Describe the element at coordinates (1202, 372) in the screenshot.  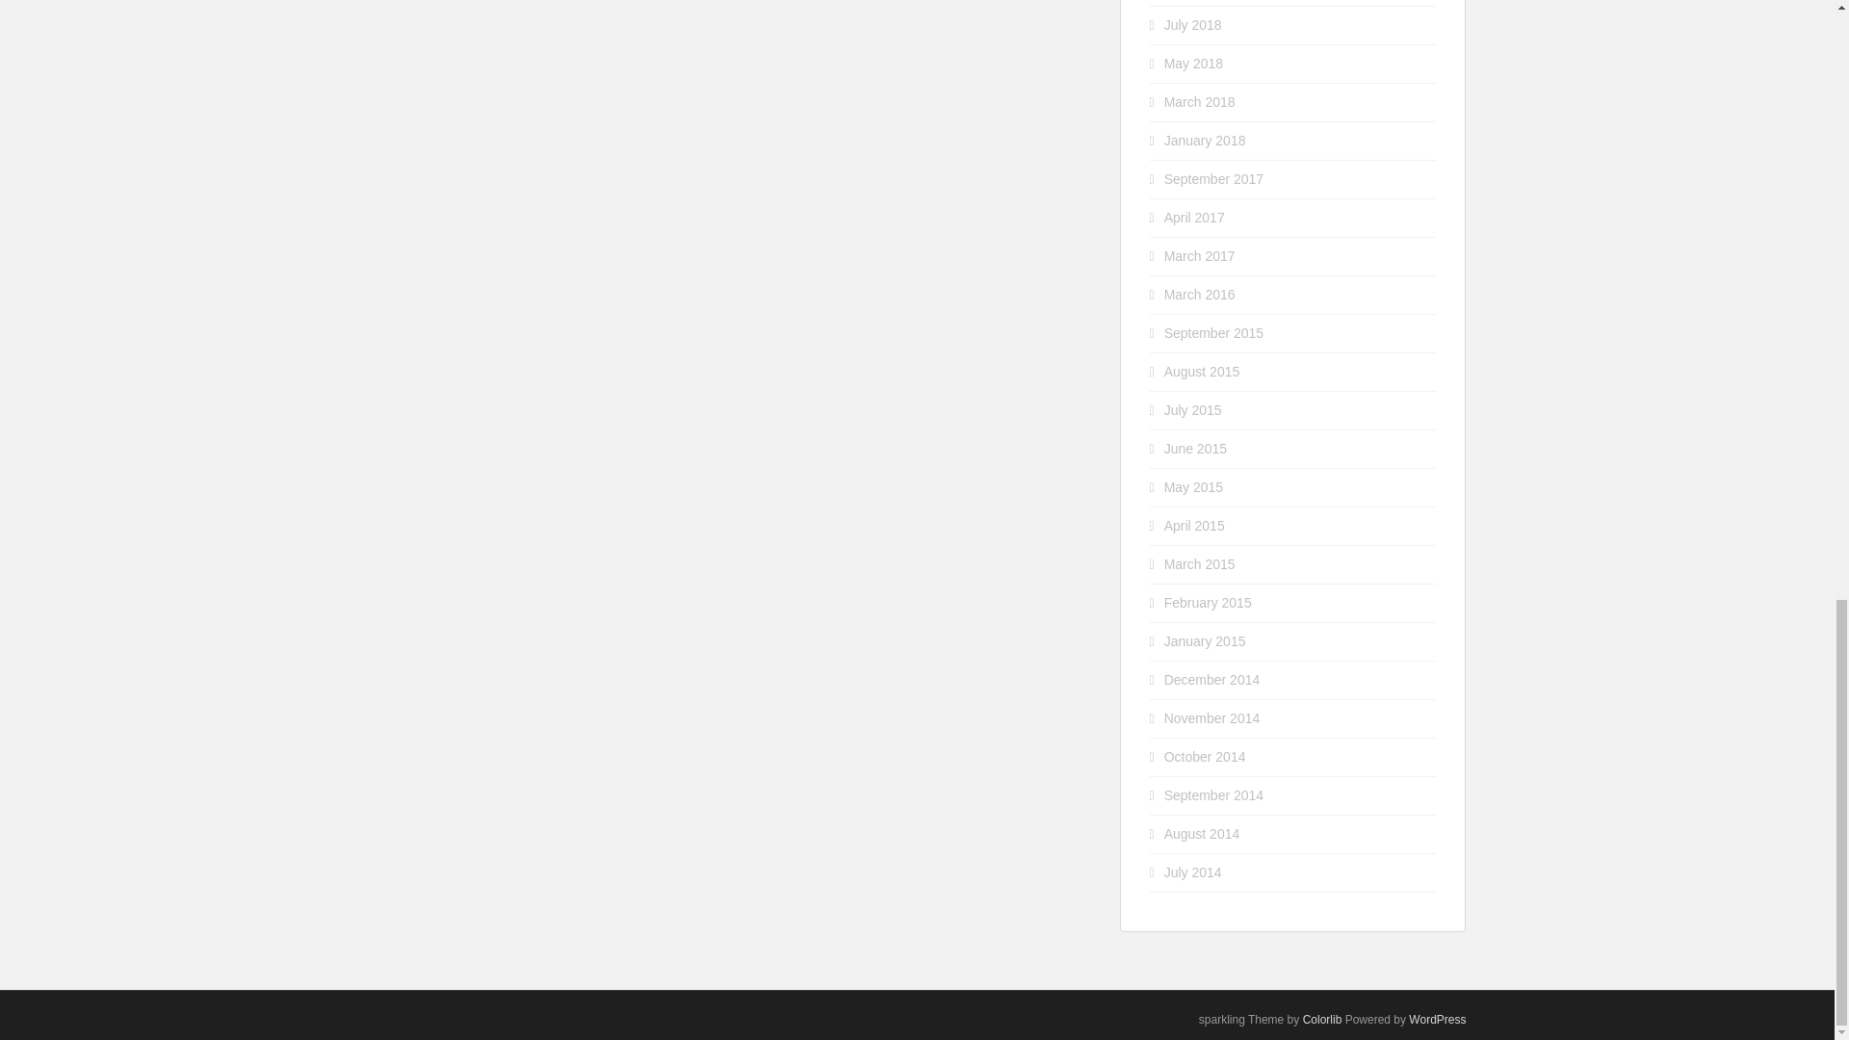
I see `August 2015` at that location.